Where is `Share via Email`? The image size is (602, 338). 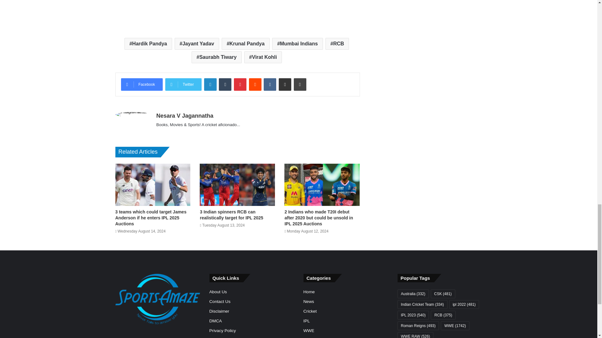
Share via Email is located at coordinates (285, 84).